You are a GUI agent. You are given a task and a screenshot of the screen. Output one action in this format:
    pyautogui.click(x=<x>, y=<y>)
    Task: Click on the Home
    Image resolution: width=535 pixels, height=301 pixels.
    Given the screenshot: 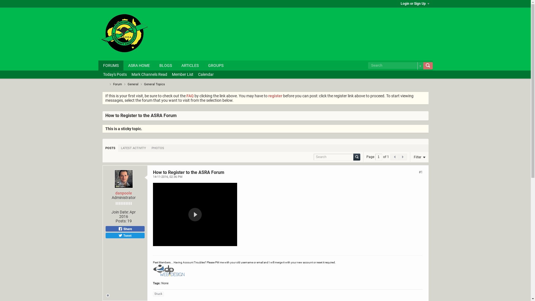 What is the action you would take?
    pyautogui.click(x=105, y=84)
    